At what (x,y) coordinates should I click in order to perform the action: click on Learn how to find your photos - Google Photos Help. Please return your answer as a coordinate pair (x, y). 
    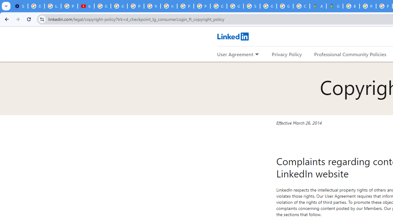
    Looking at the image, I should click on (53, 6).